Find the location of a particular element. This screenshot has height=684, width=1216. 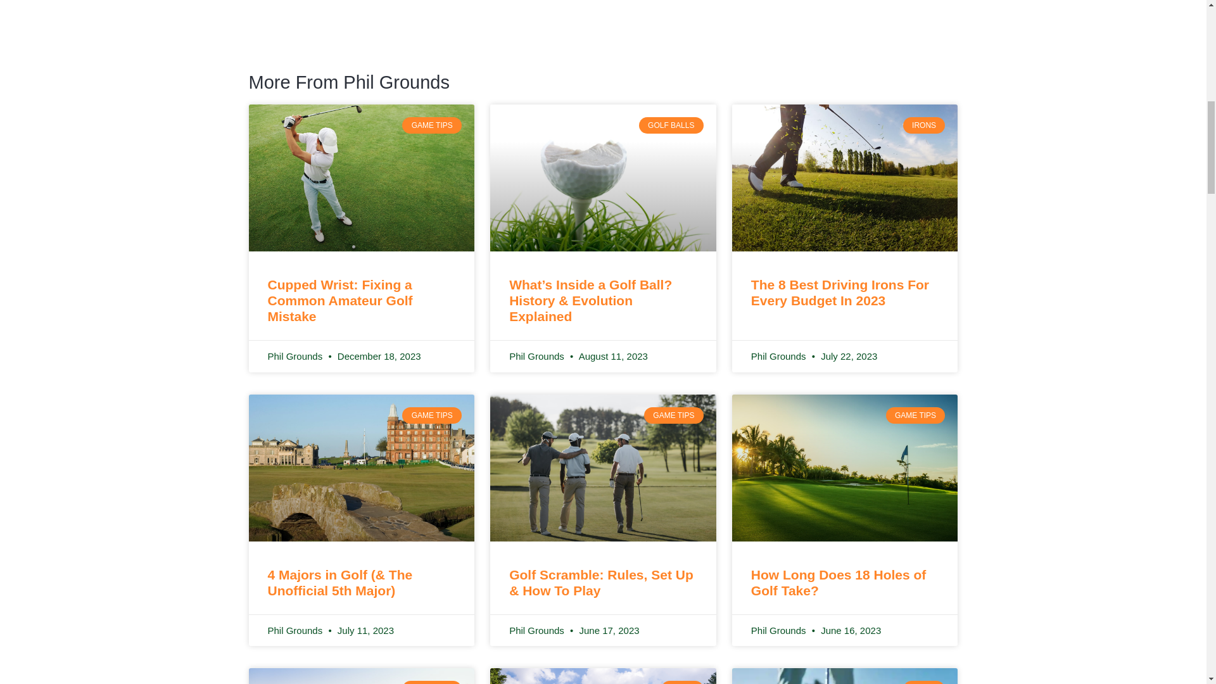

Cupped Wrist: Fixing a Common Amateur Golf Mistake is located at coordinates (339, 300).